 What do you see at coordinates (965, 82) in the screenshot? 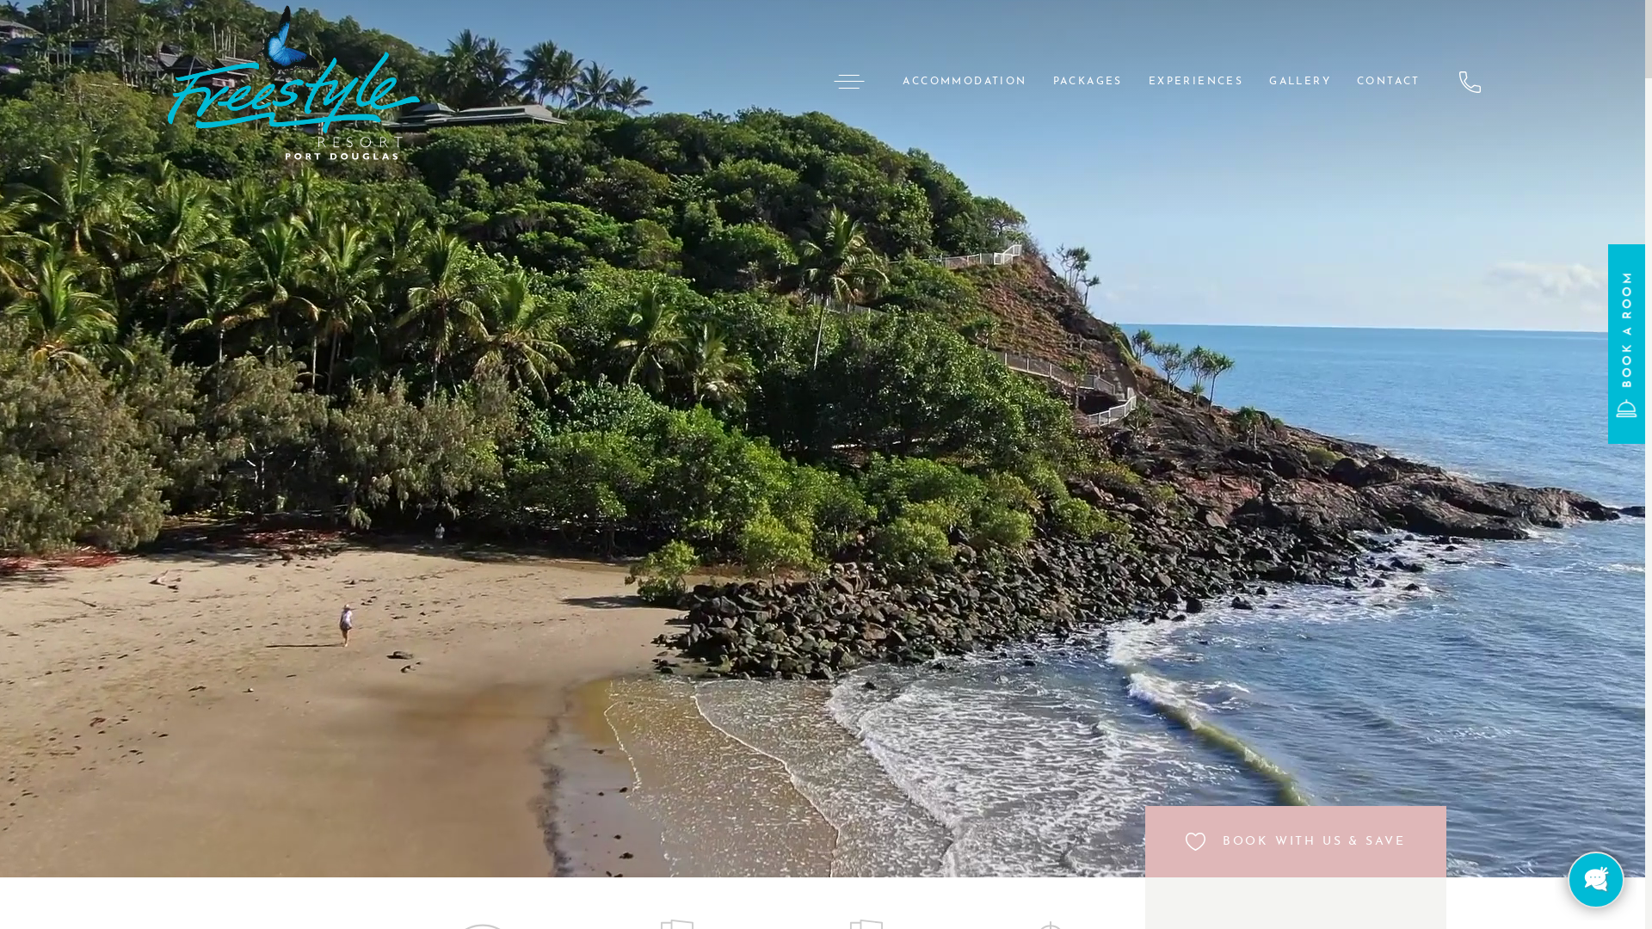
I see `ACCOMMODATION` at bounding box center [965, 82].